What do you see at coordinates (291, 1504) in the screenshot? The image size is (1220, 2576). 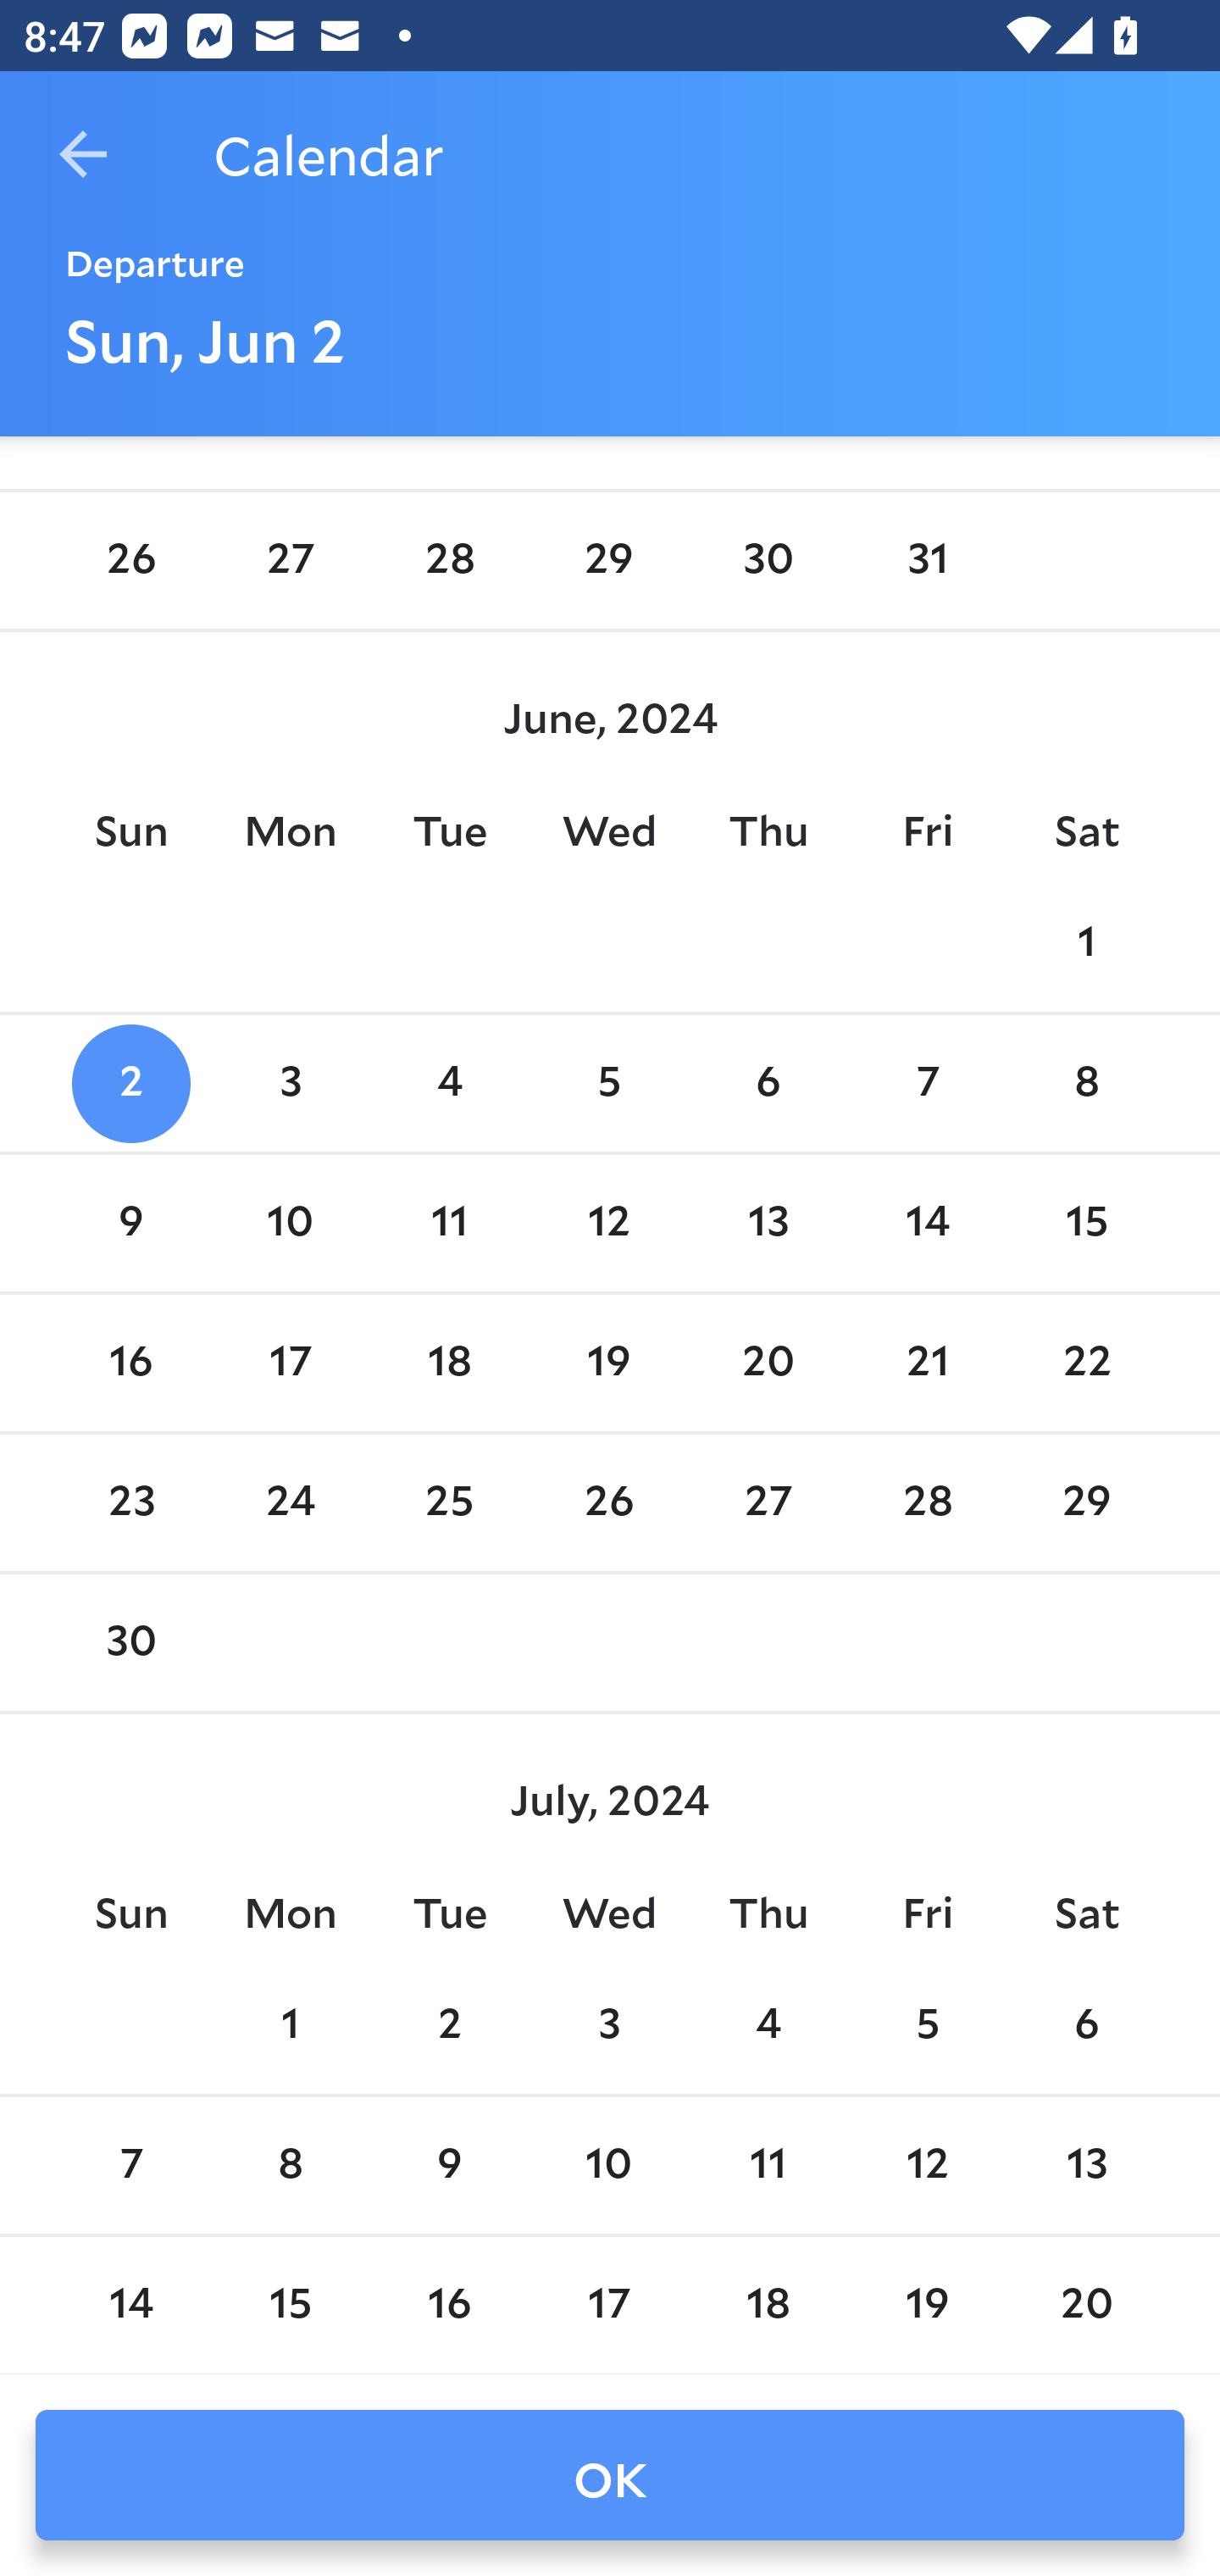 I see `24` at bounding box center [291, 1504].